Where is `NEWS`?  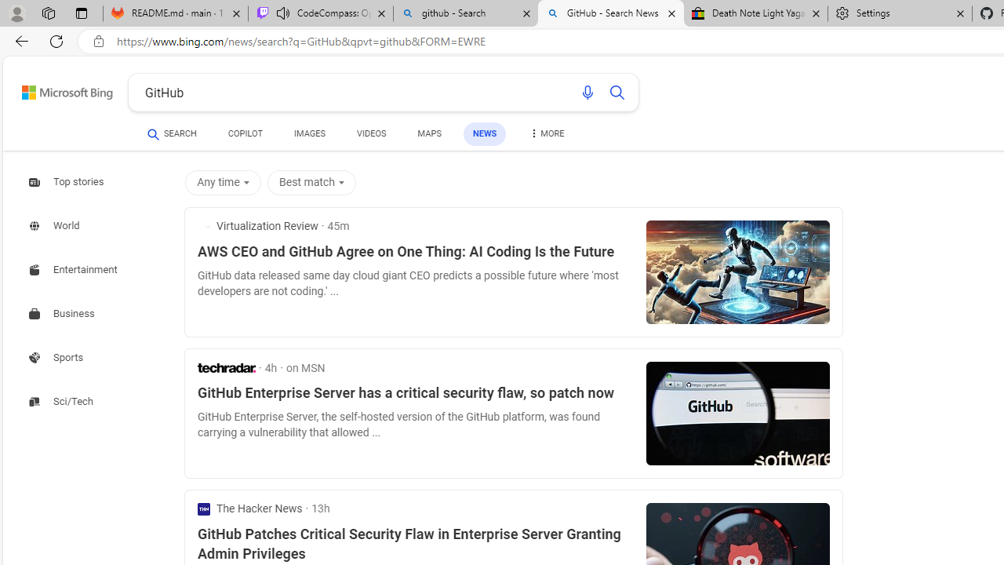
NEWS is located at coordinates (485, 133).